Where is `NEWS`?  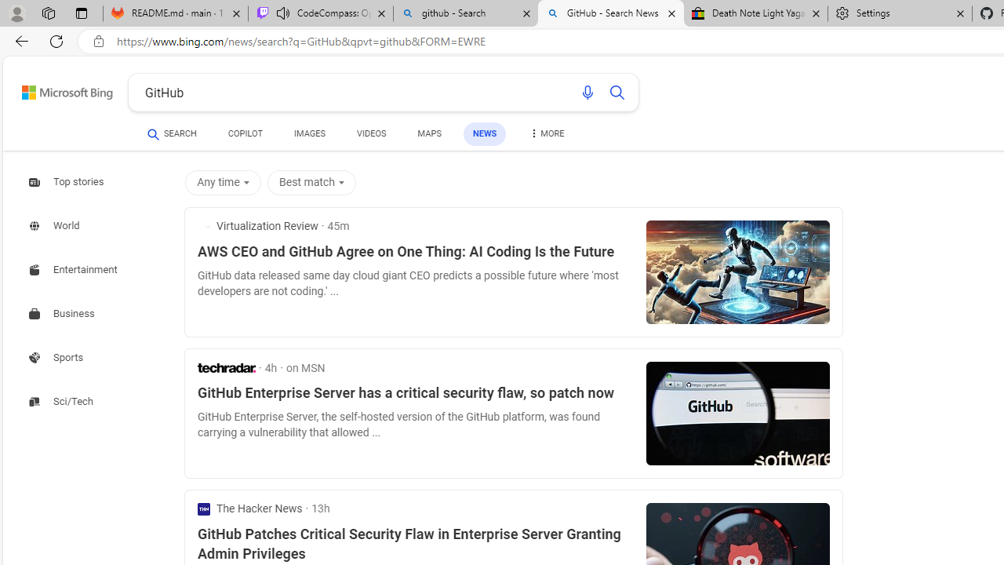
NEWS is located at coordinates (485, 133).